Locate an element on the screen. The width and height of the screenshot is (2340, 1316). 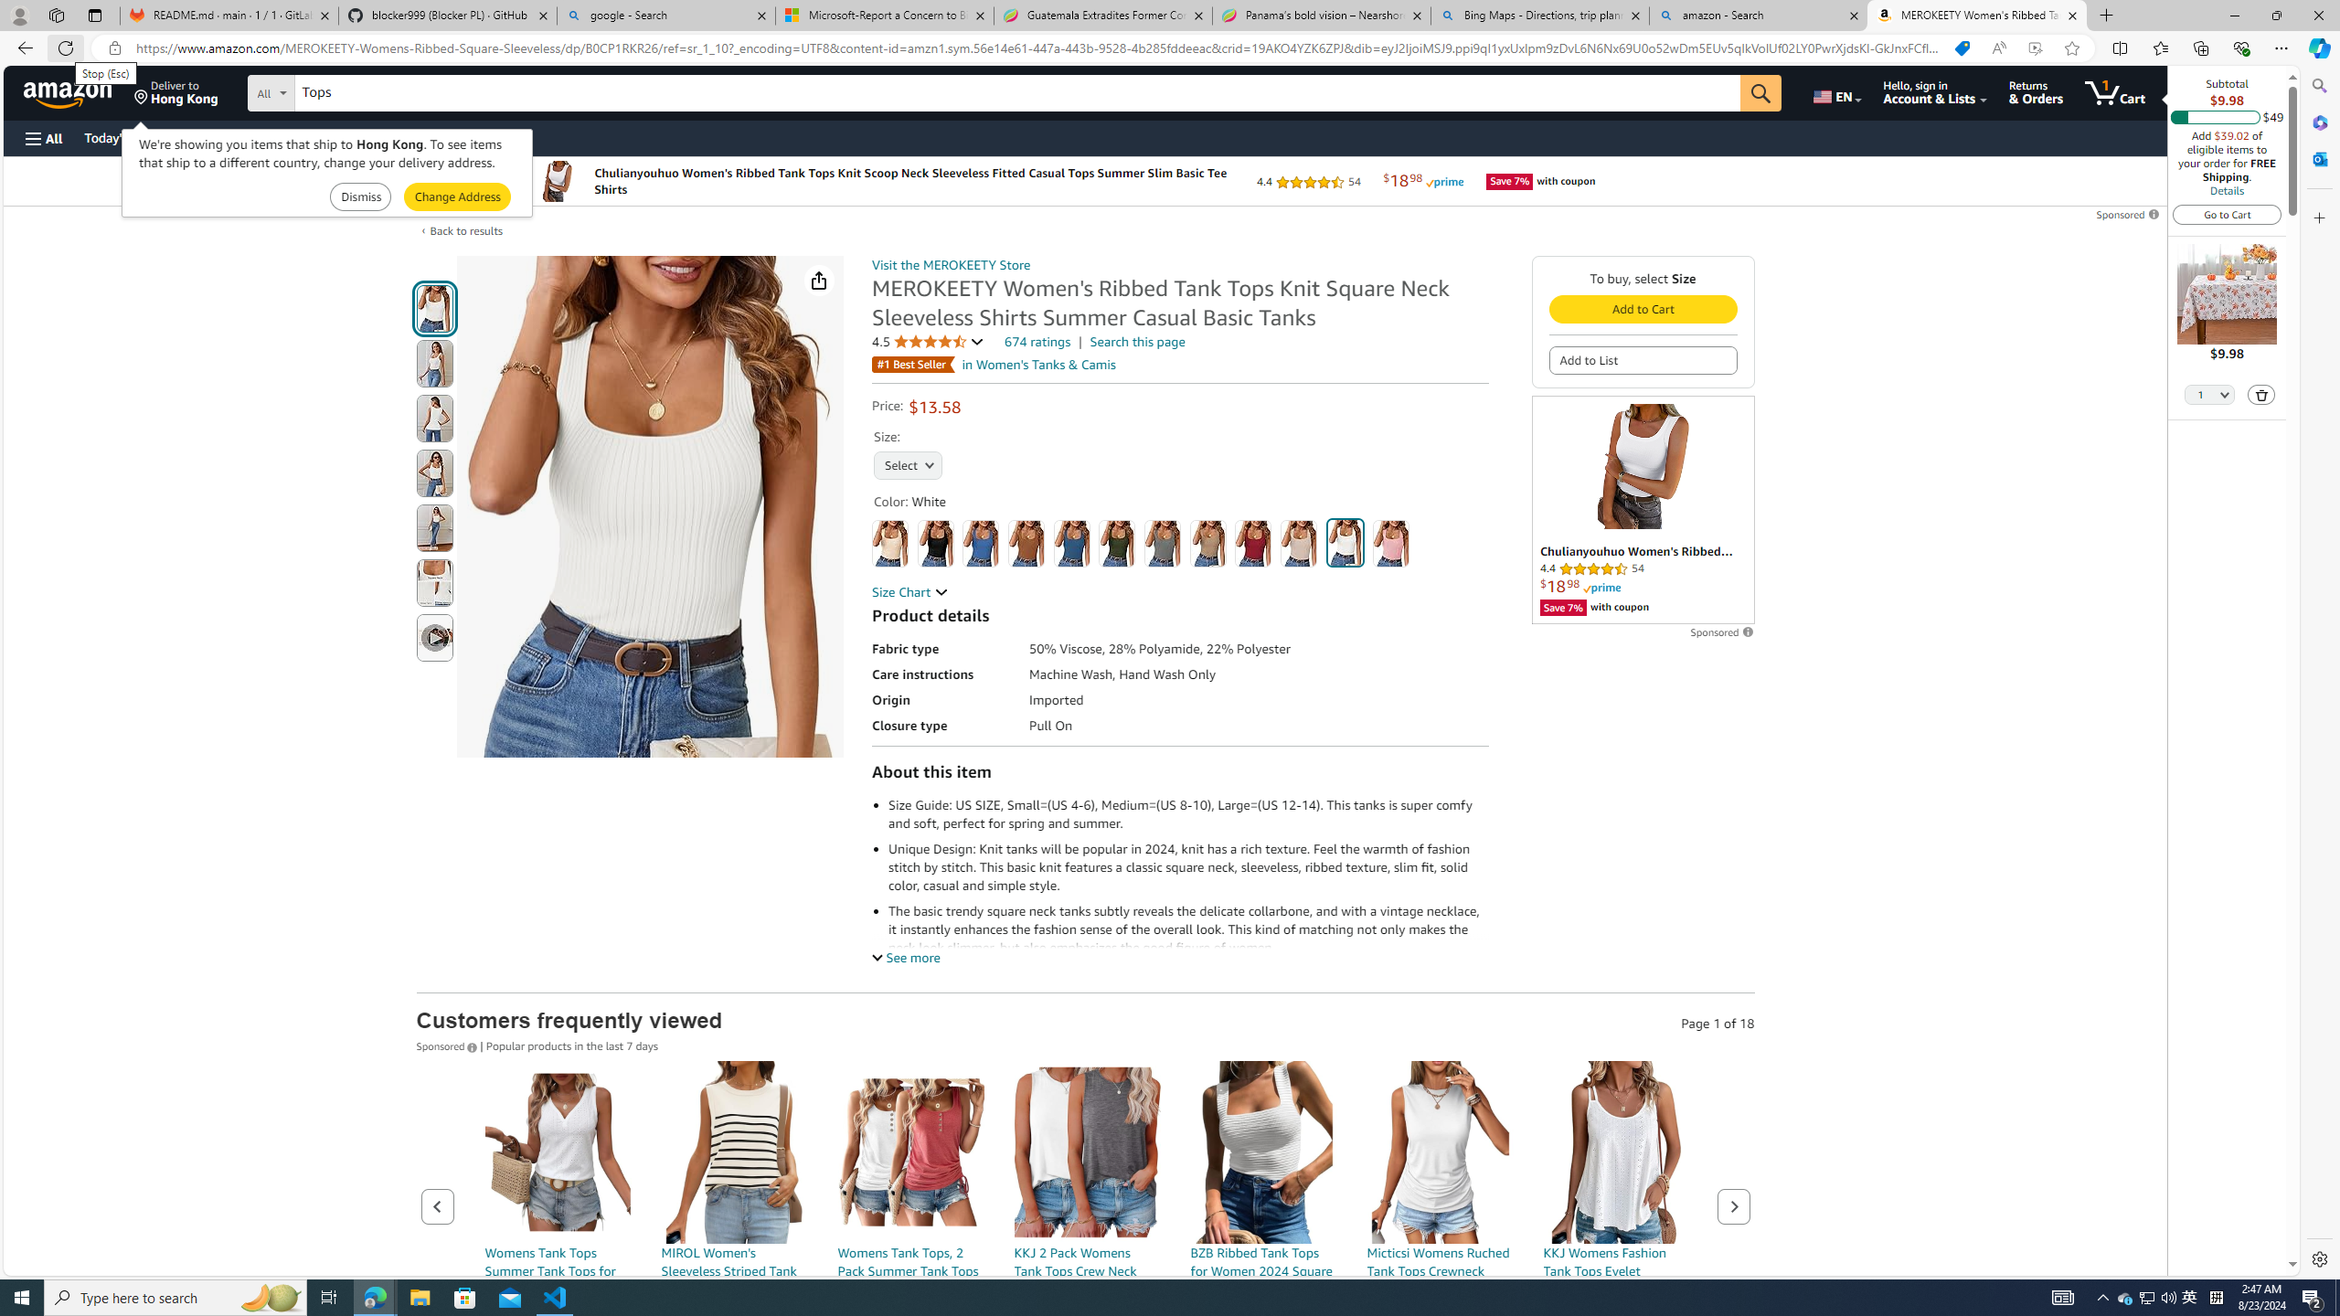
Sponsored ad is located at coordinates (1643, 510).